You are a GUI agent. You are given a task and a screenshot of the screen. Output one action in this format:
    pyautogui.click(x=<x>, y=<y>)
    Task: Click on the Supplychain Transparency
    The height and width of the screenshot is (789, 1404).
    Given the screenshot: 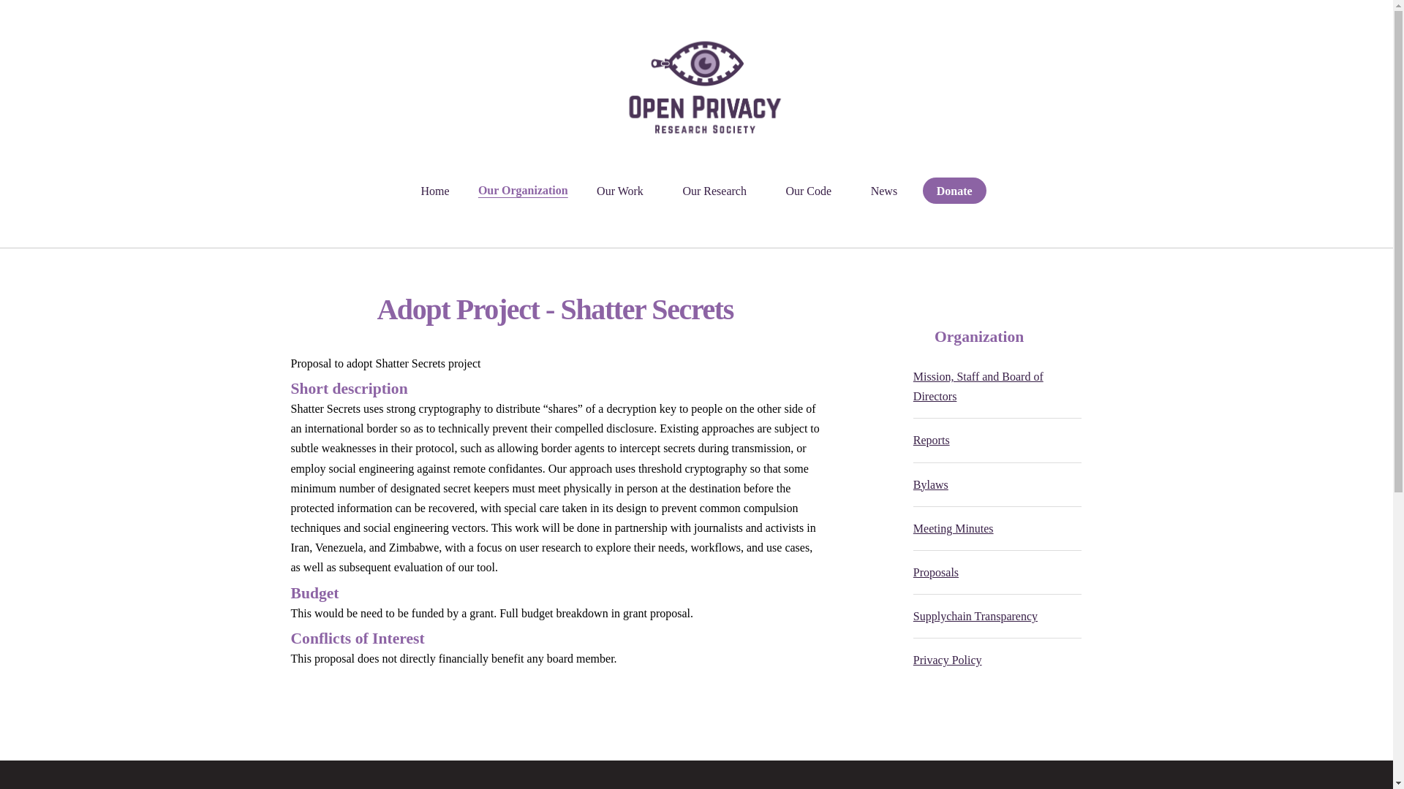 What is the action you would take?
    pyautogui.click(x=975, y=616)
    